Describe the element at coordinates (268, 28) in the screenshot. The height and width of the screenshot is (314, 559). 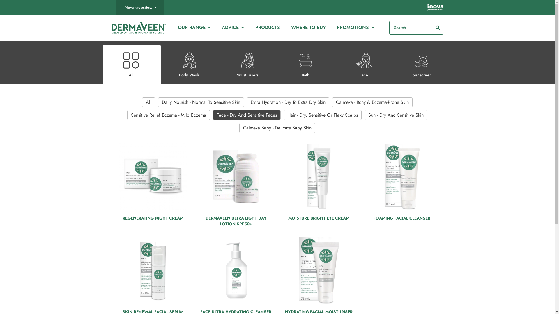
I see `PRODUCTS` at that location.